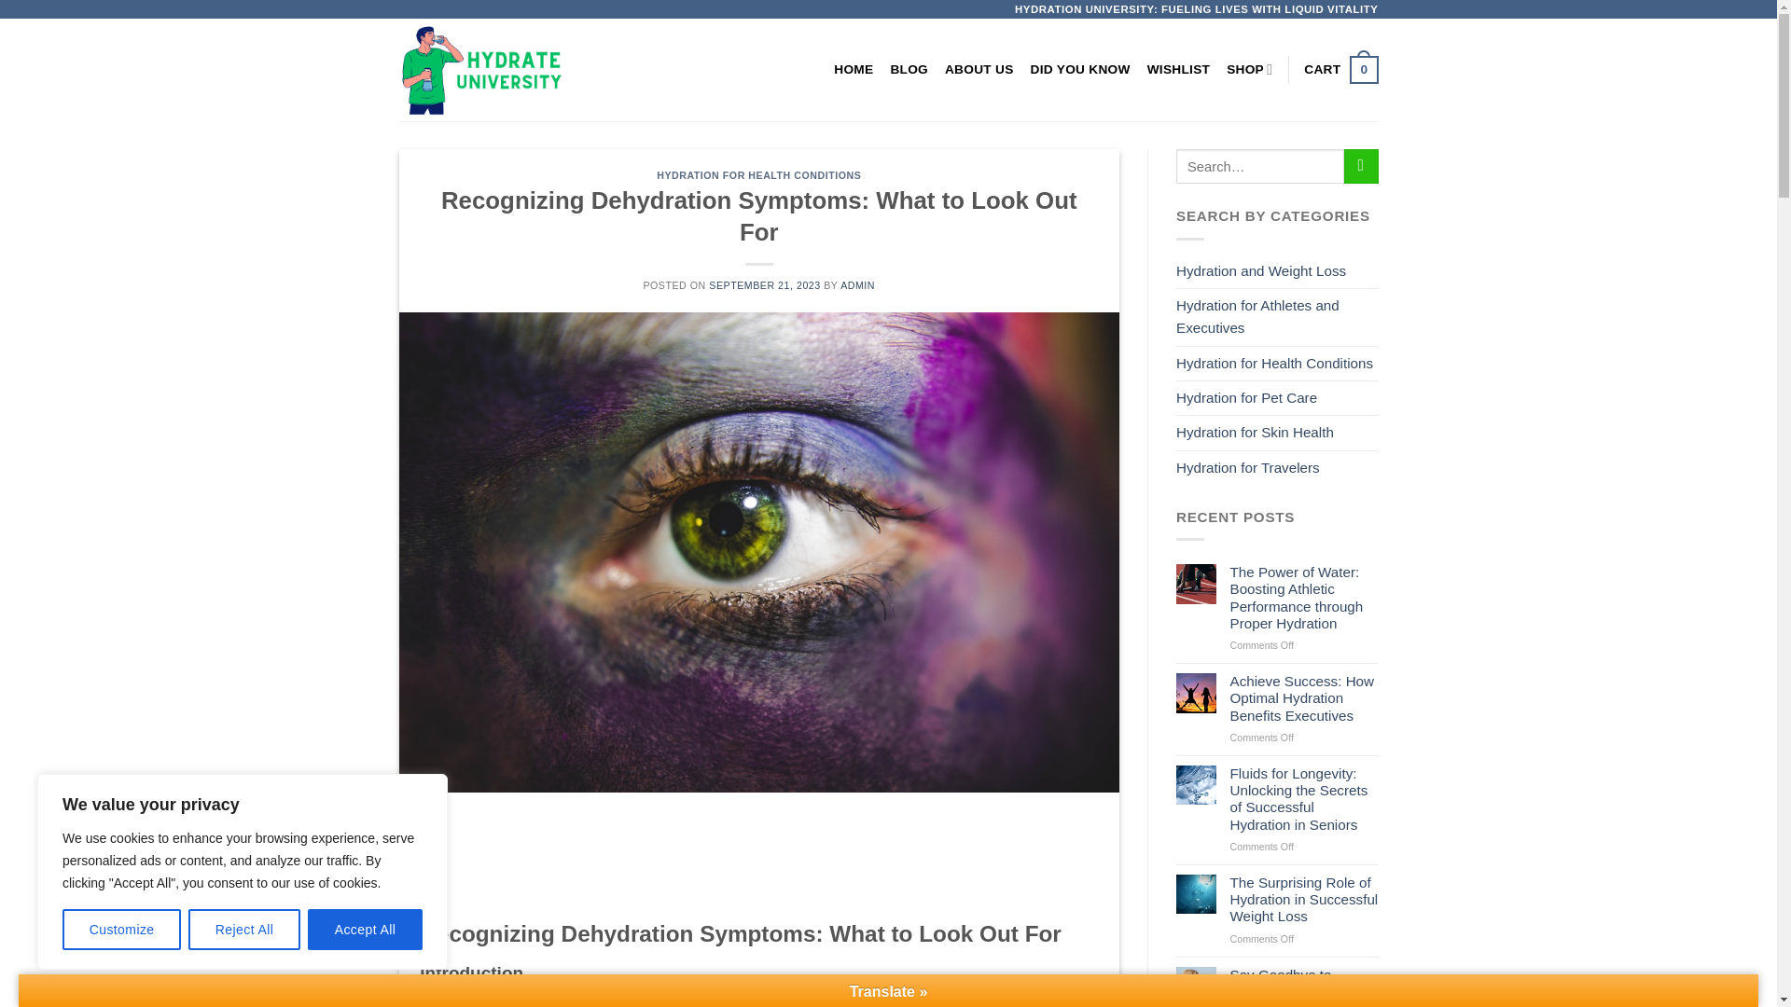 Image resolution: width=1791 pixels, height=1007 pixels. I want to click on SHOP, so click(1304, 986).